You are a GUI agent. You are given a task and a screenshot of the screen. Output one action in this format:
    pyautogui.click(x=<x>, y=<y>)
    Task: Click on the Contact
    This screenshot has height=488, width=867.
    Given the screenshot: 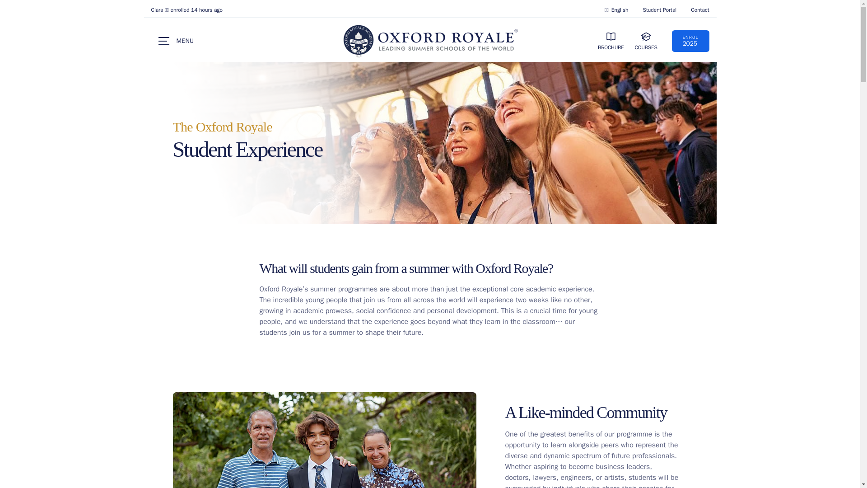 What is the action you would take?
    pyautogui.click(x=700, y=10)
    